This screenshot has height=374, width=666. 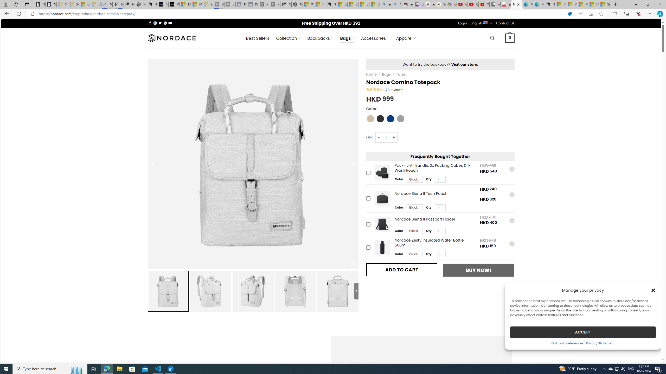 I want to click on amazon - Search, so click(x=386, y=4).